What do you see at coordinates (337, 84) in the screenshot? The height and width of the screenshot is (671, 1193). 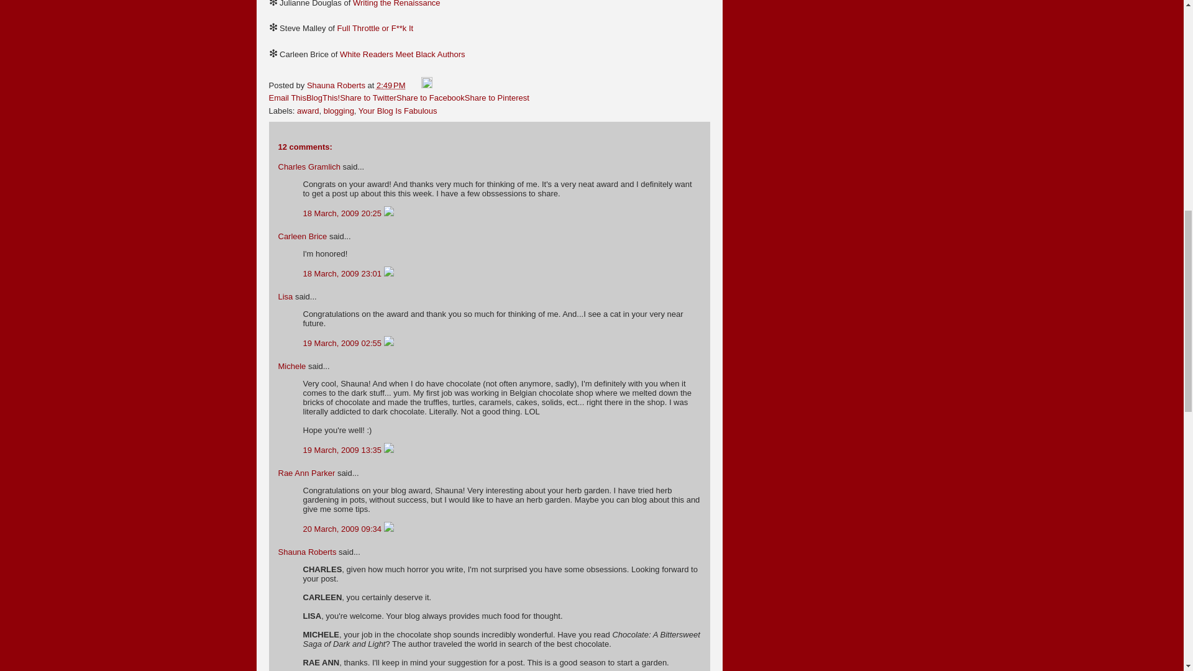 I see `author profile` at bounding box center [337, 84].